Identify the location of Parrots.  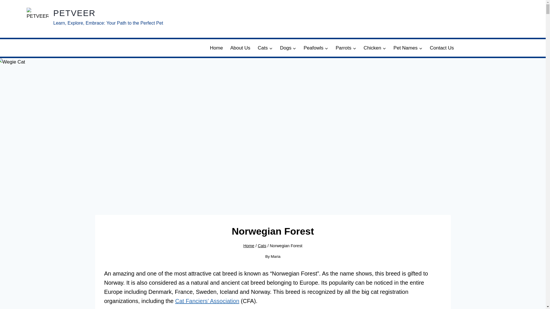
(346, 48).